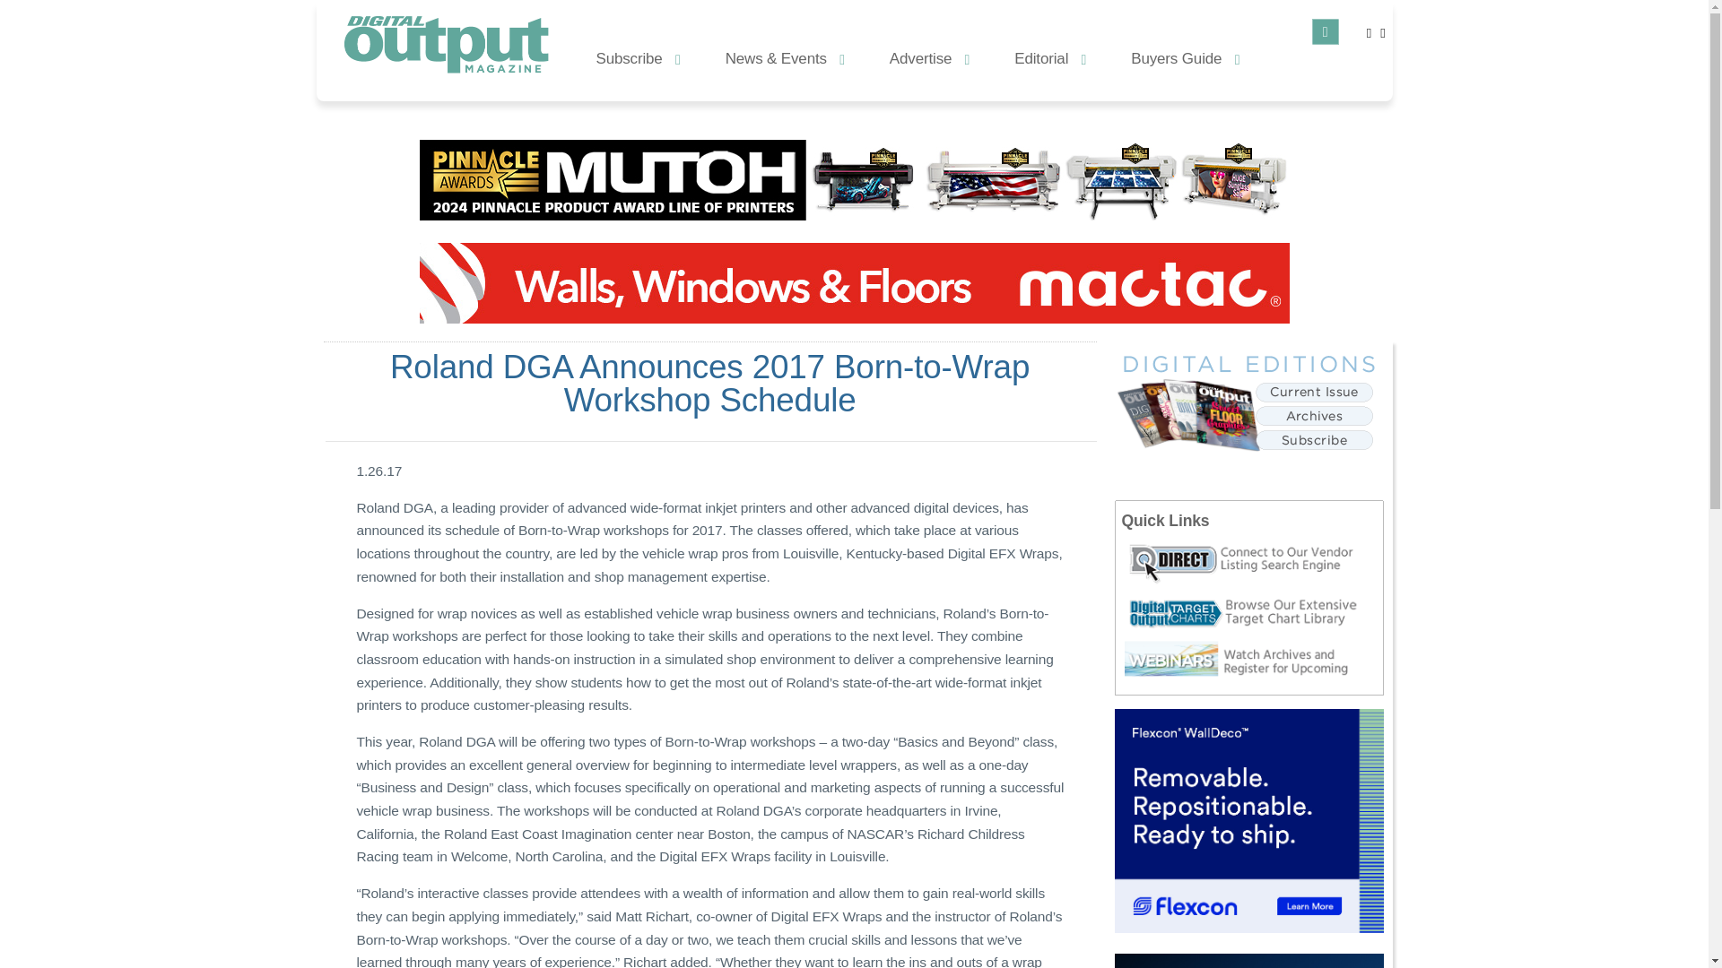 This screenshot has width=1722, height=968. Describe the element at coordinates (1252, 613) in the screenshot. I see `Target Charts` at that location.